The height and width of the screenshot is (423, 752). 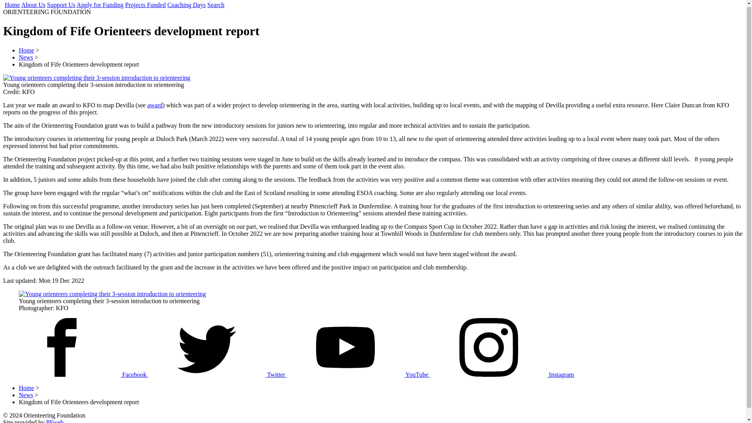 I want to click on Follow us on Twitter, so click(x=217, y=374).